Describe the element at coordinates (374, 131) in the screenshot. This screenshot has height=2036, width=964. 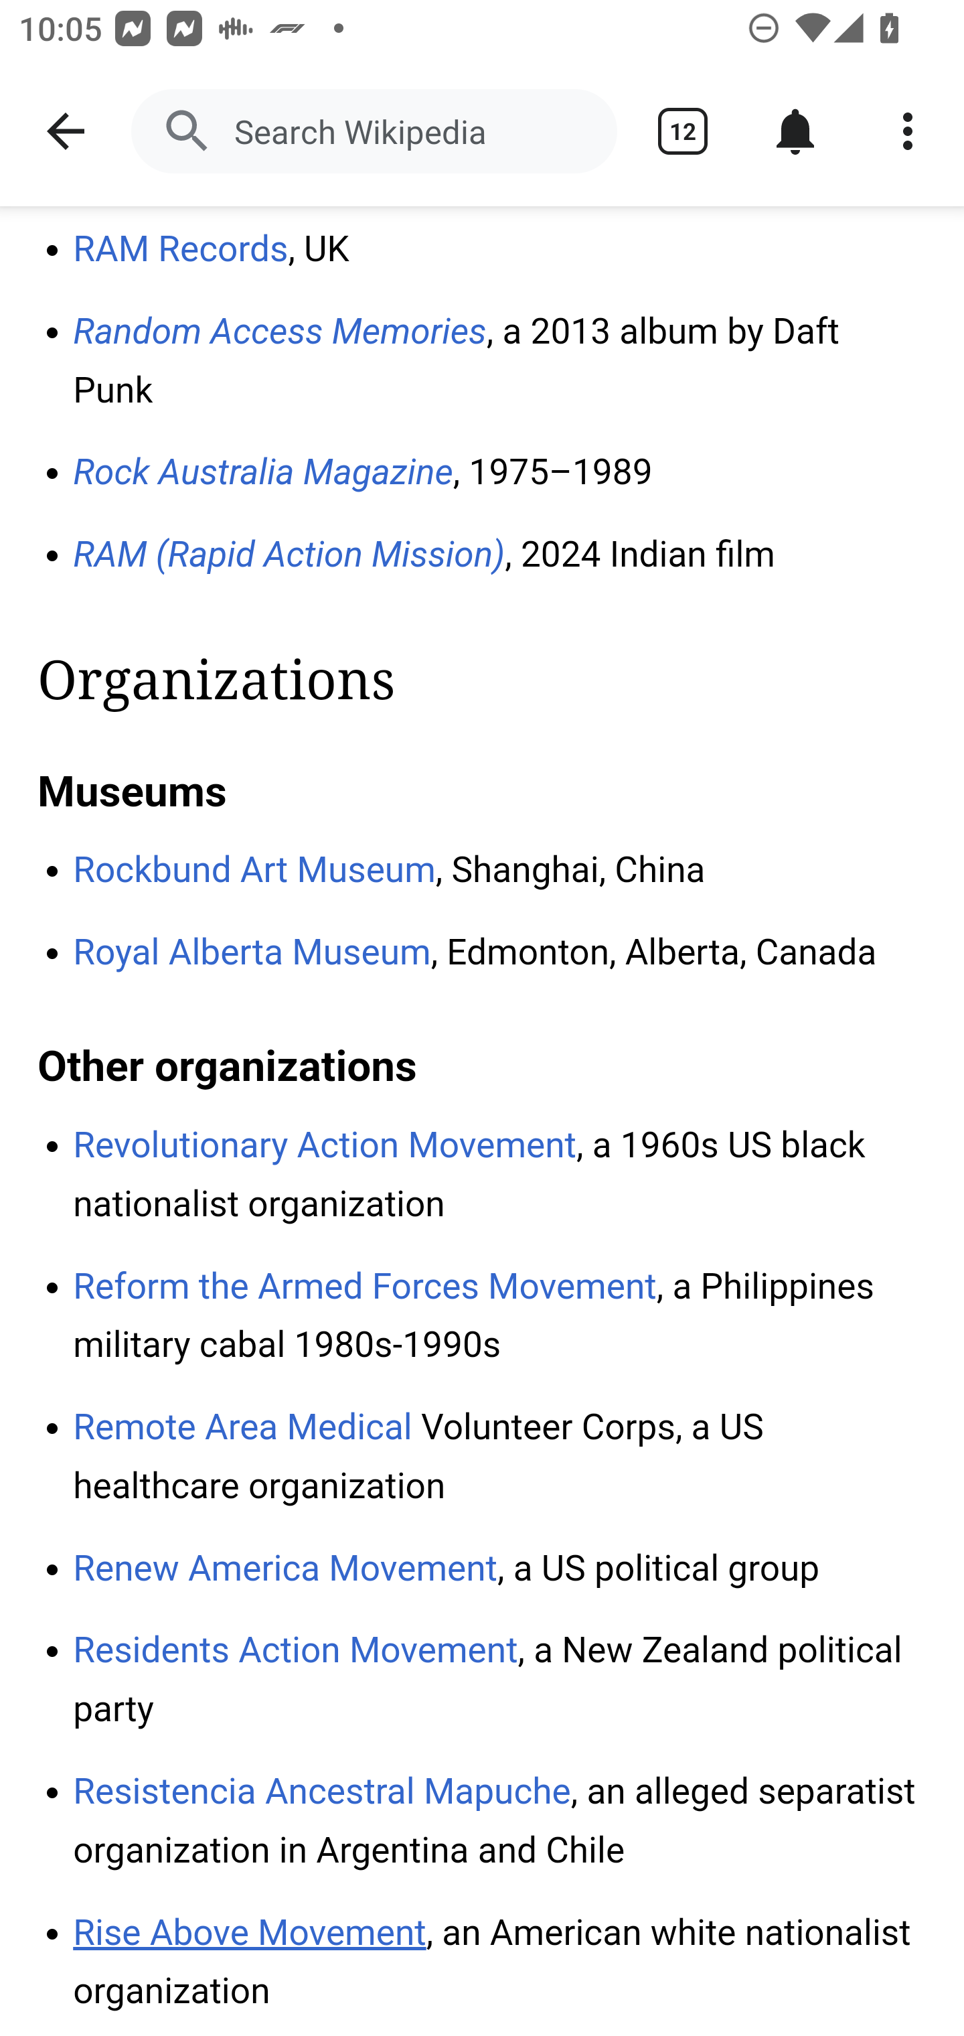
I see `Search Wikipedia` at that location.